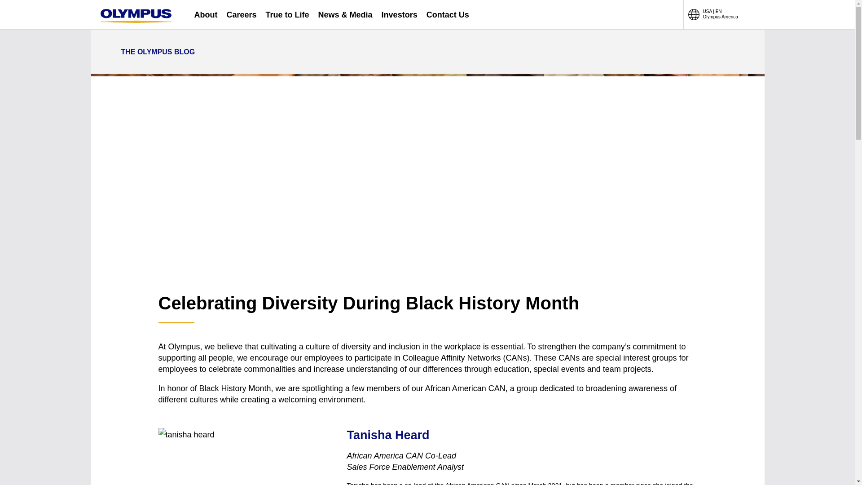 Image resolution: width=862 pixels, height=485 pixels. I want to click on True to Life, so click(287, 14).